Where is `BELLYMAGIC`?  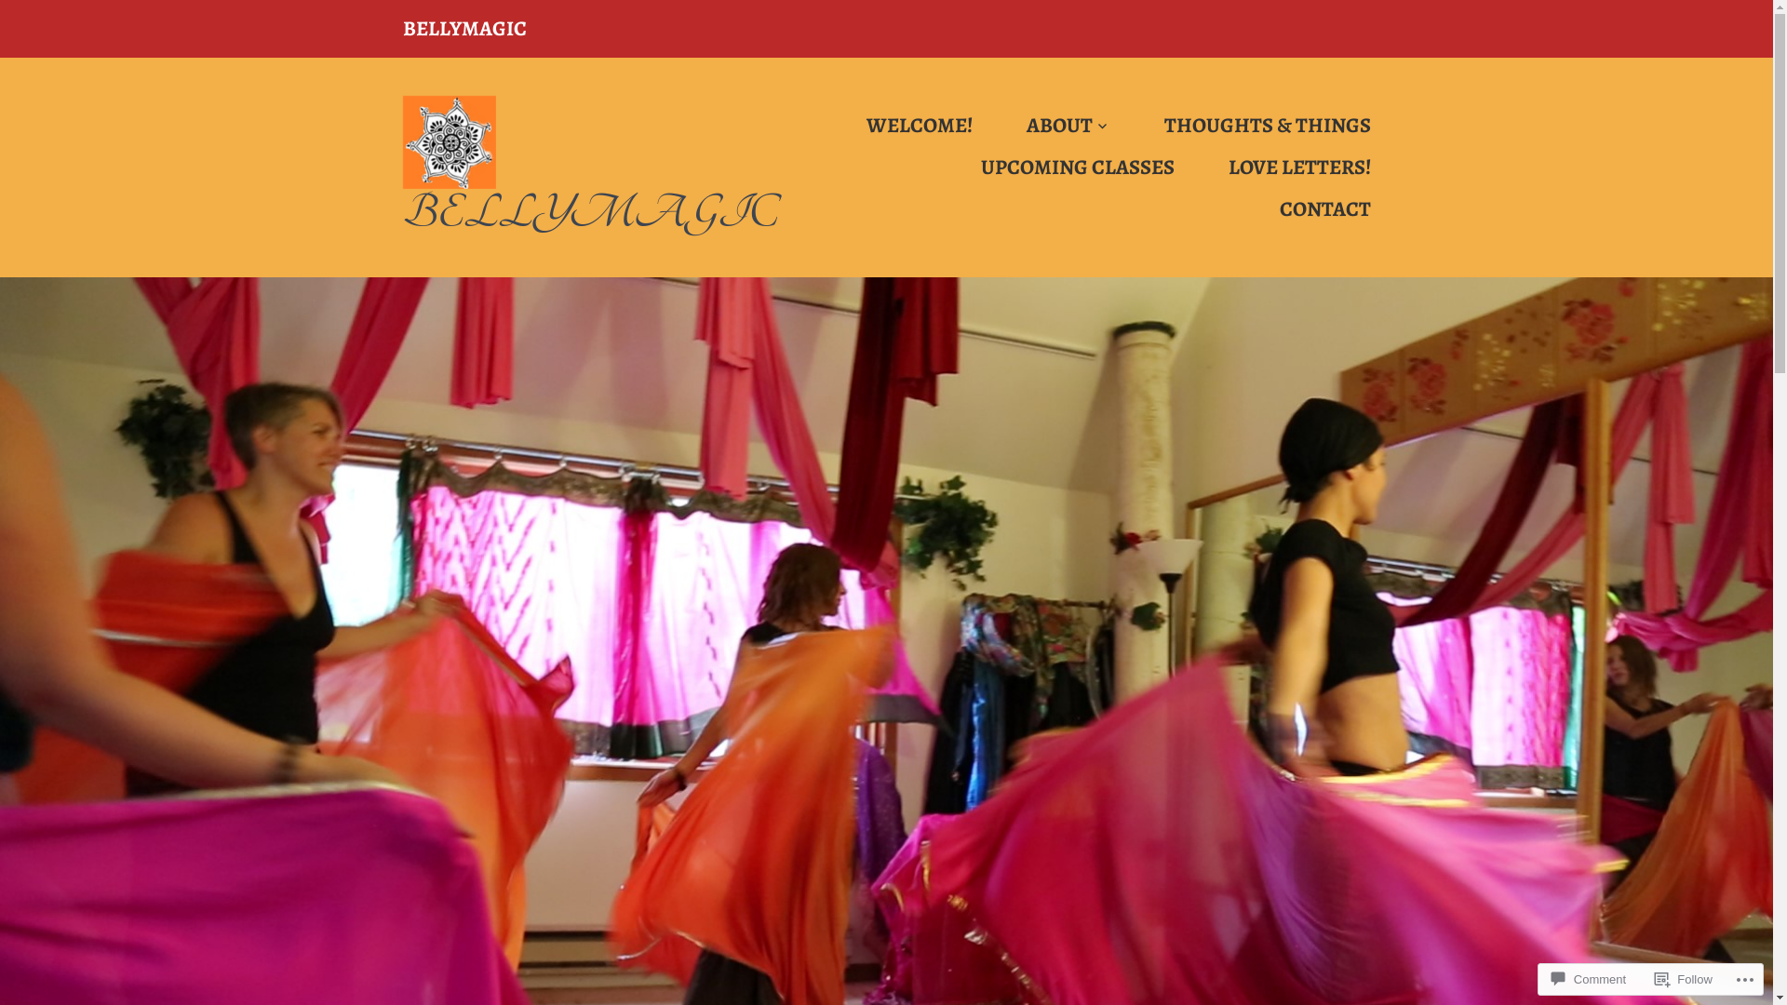
BELLYMAGIC is located at coordinates (590, 214).